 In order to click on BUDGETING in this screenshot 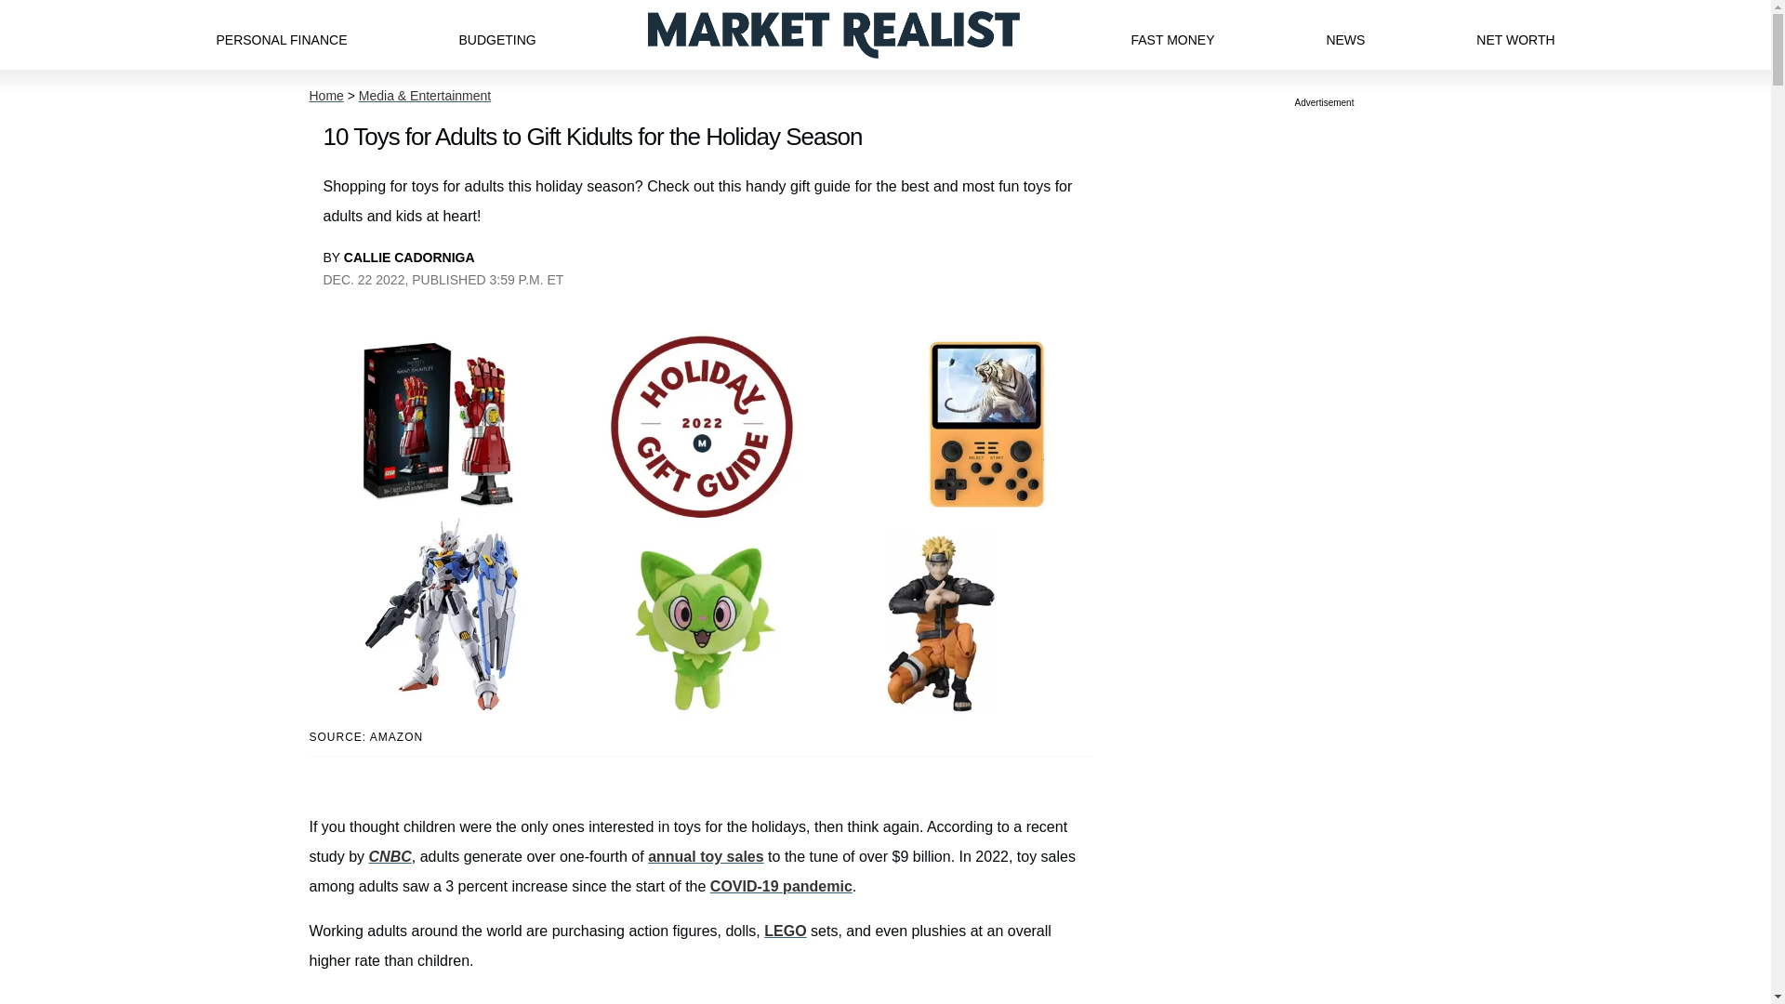, I will do `click(496, 34)`.